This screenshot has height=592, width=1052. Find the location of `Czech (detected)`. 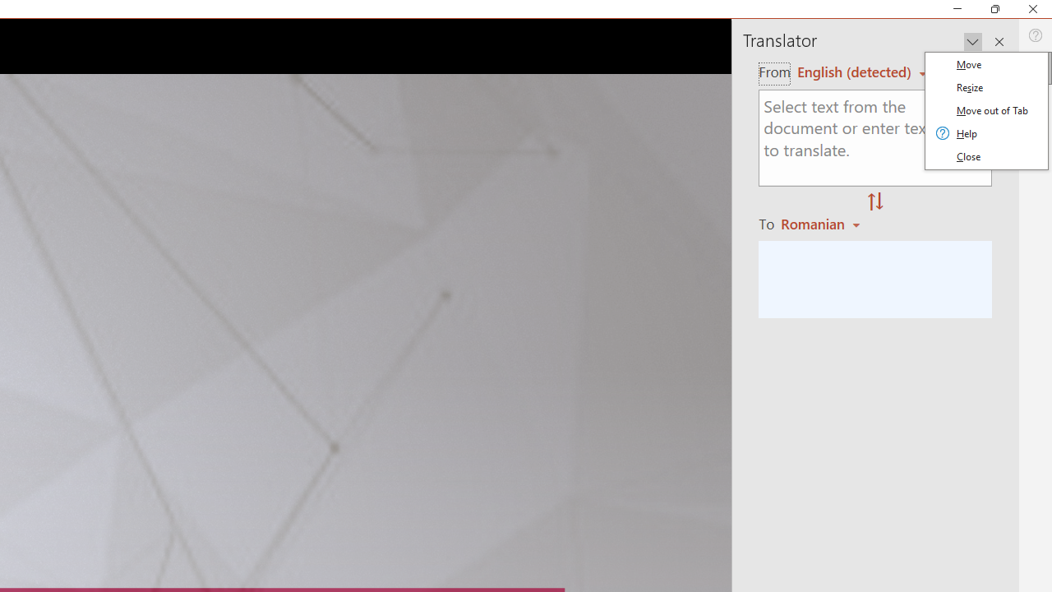

Czech (detected) is located at coordinates (855, 72).